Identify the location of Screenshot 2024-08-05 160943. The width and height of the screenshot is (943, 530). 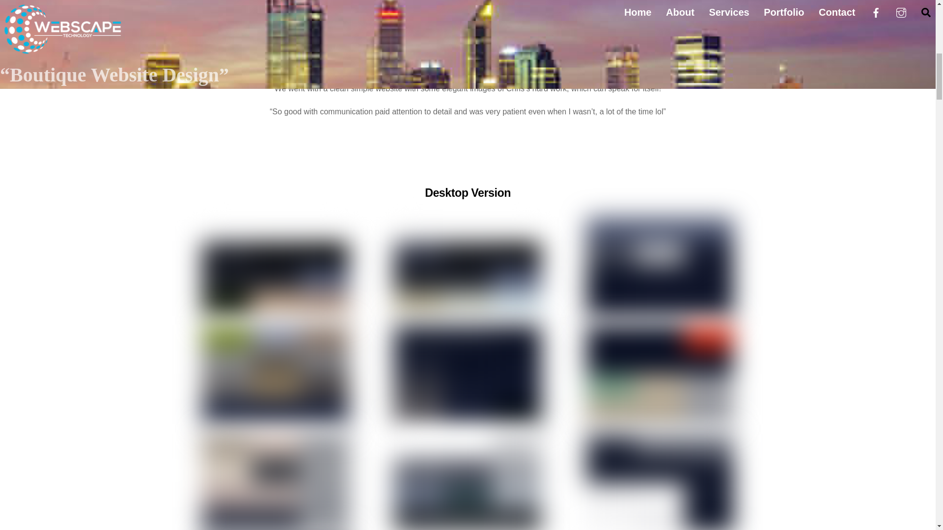
(660, 266).